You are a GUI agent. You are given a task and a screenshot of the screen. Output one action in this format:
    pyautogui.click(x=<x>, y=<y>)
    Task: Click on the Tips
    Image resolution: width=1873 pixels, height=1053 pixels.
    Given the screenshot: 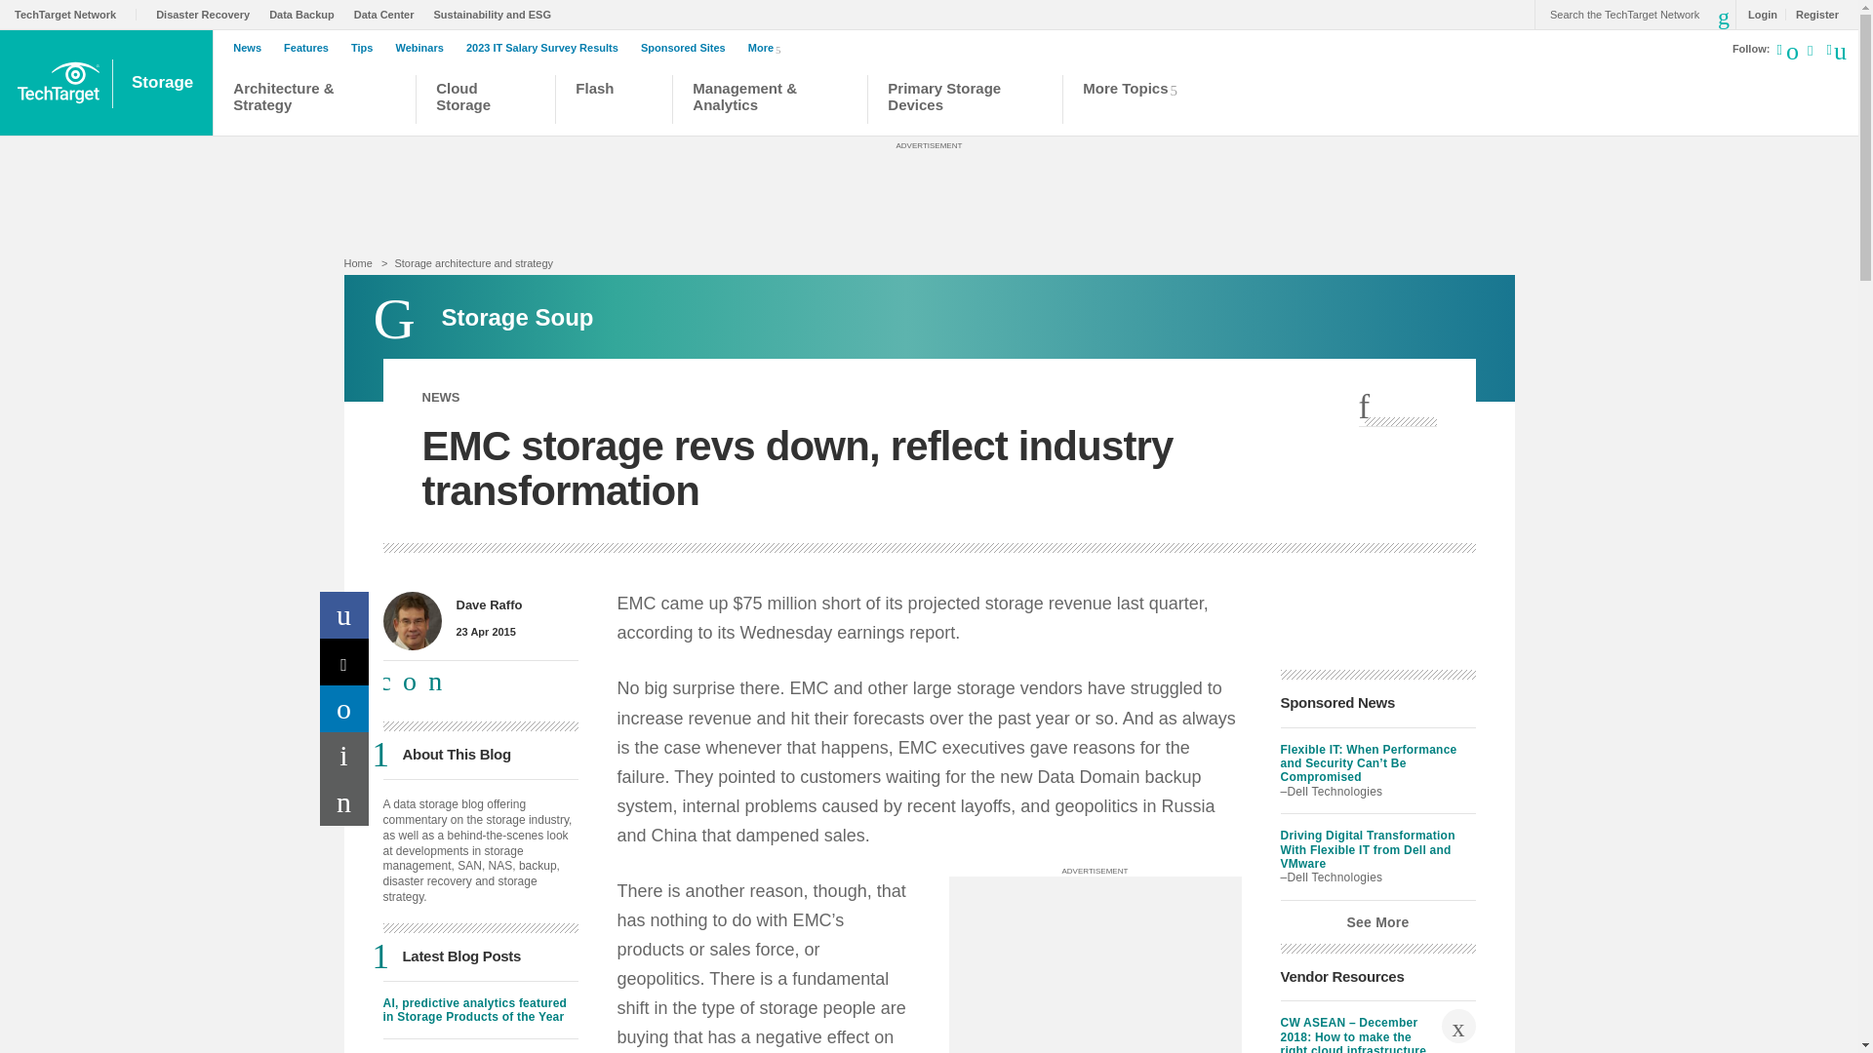 What is the action you would take?
    pyautogui.click(x=367, y=48)
    